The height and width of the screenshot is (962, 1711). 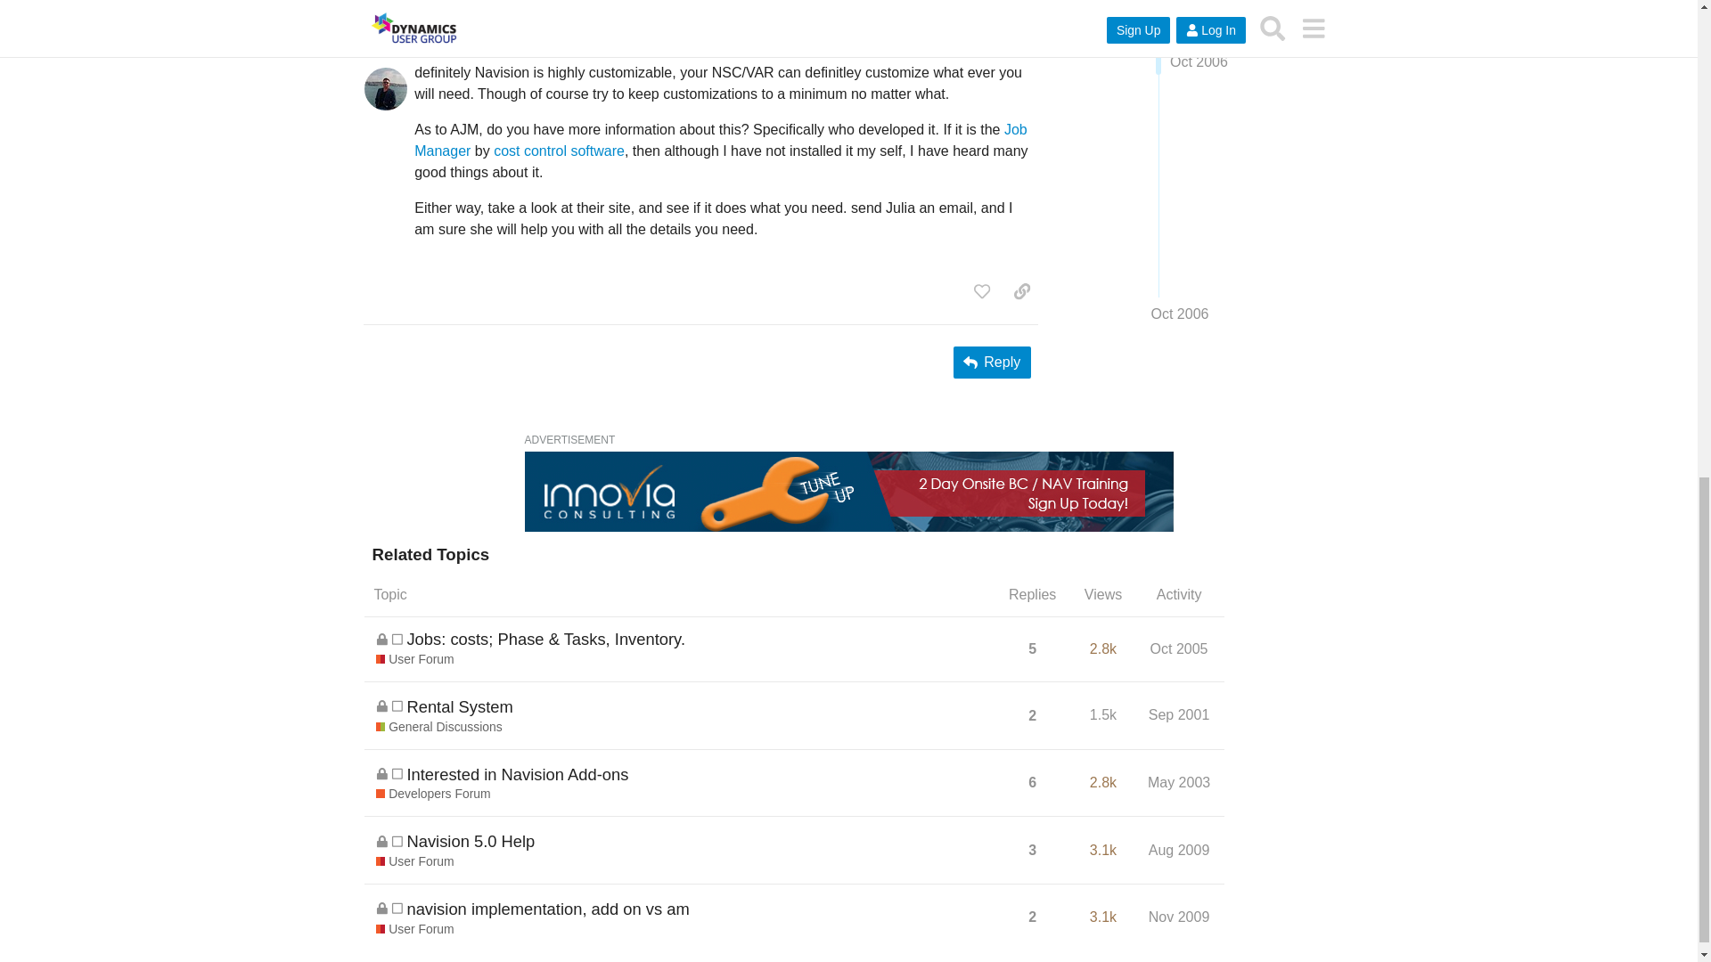 I want to click on User Forum, so click(x=415, y=659).